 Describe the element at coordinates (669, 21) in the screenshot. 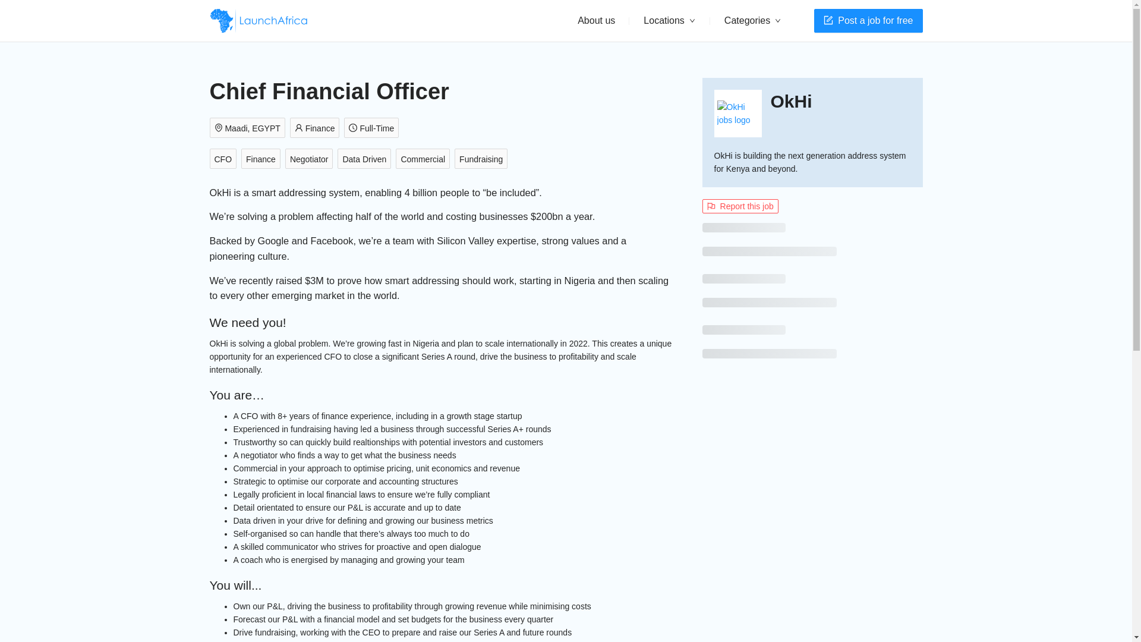

I see `Locations` at that location.